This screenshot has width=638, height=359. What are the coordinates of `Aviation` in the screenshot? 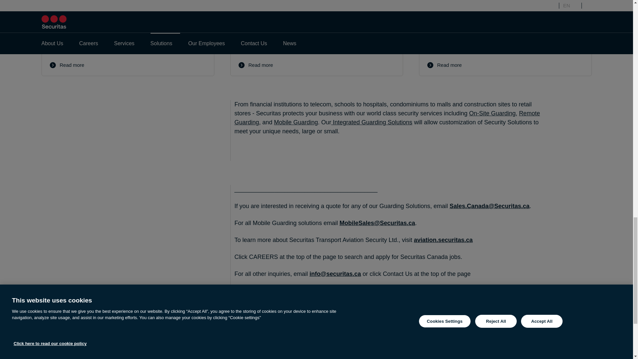 It's located at (443, 240).